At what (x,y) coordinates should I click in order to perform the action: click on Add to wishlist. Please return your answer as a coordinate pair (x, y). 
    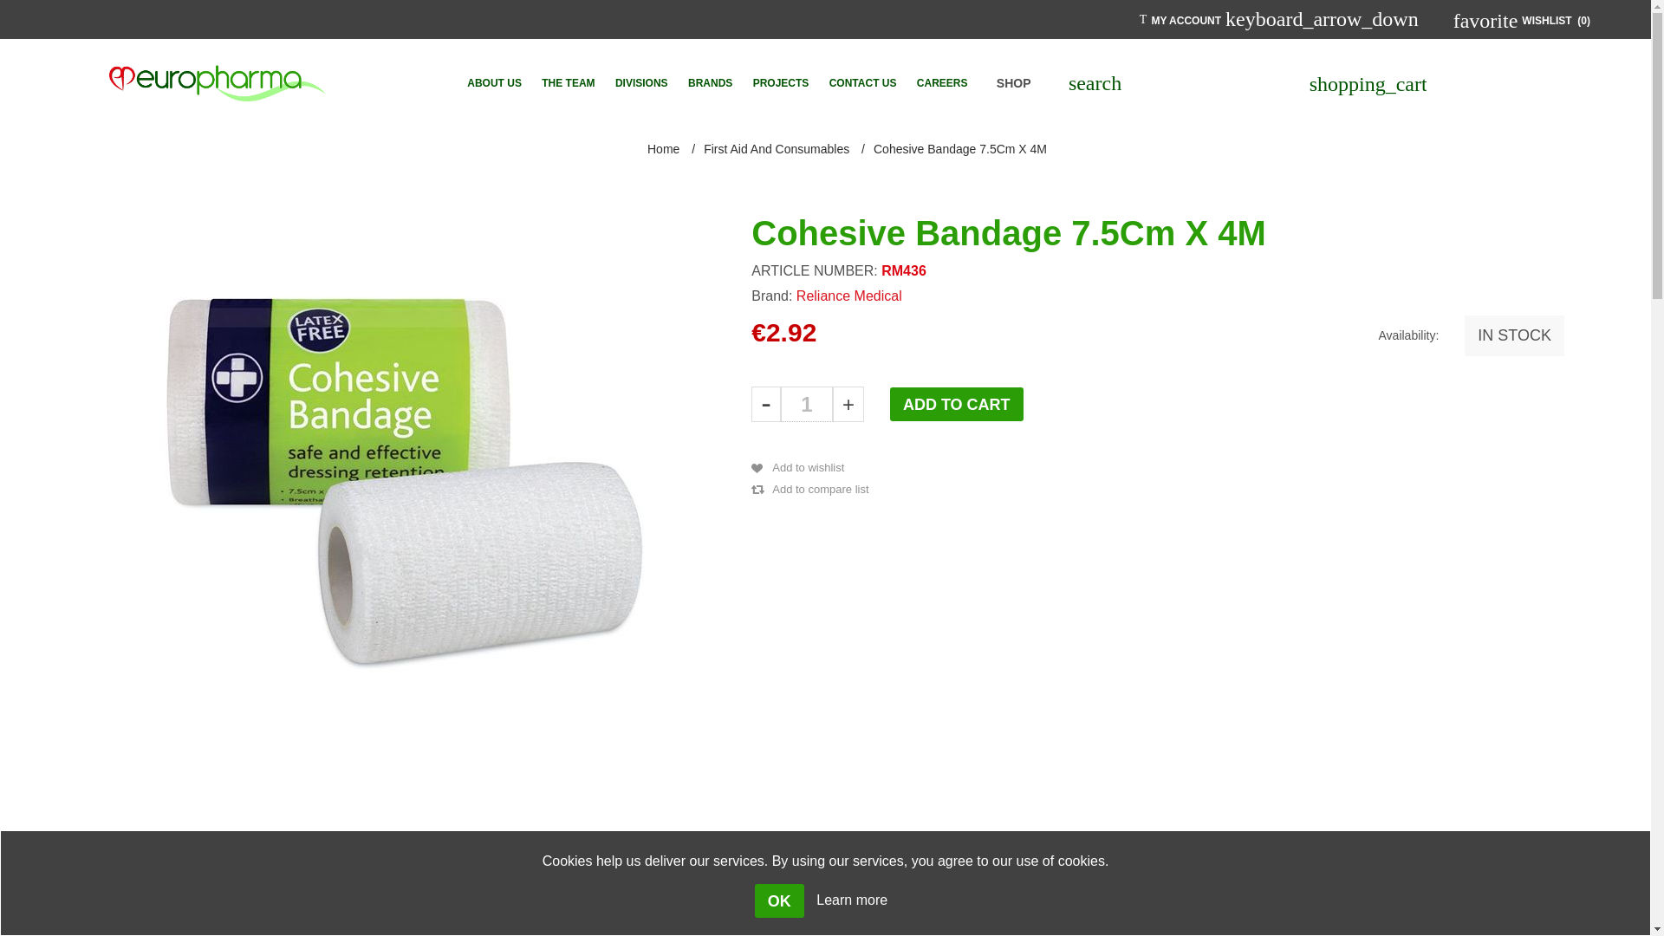
    Looking at the image, I should click on (800, 467).